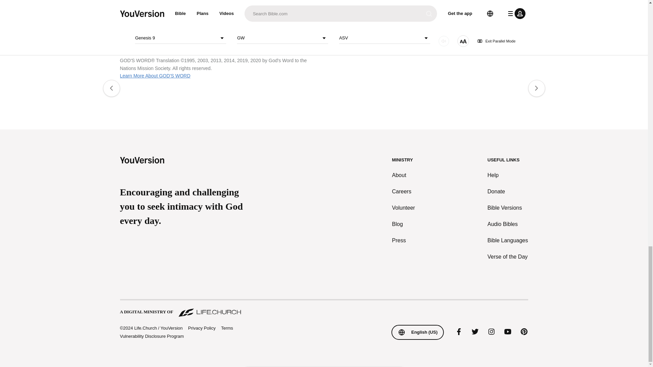 Image resolution: width=653 pixels, height=367 pixels. I want to click on Volunteer, so click(404, 208).